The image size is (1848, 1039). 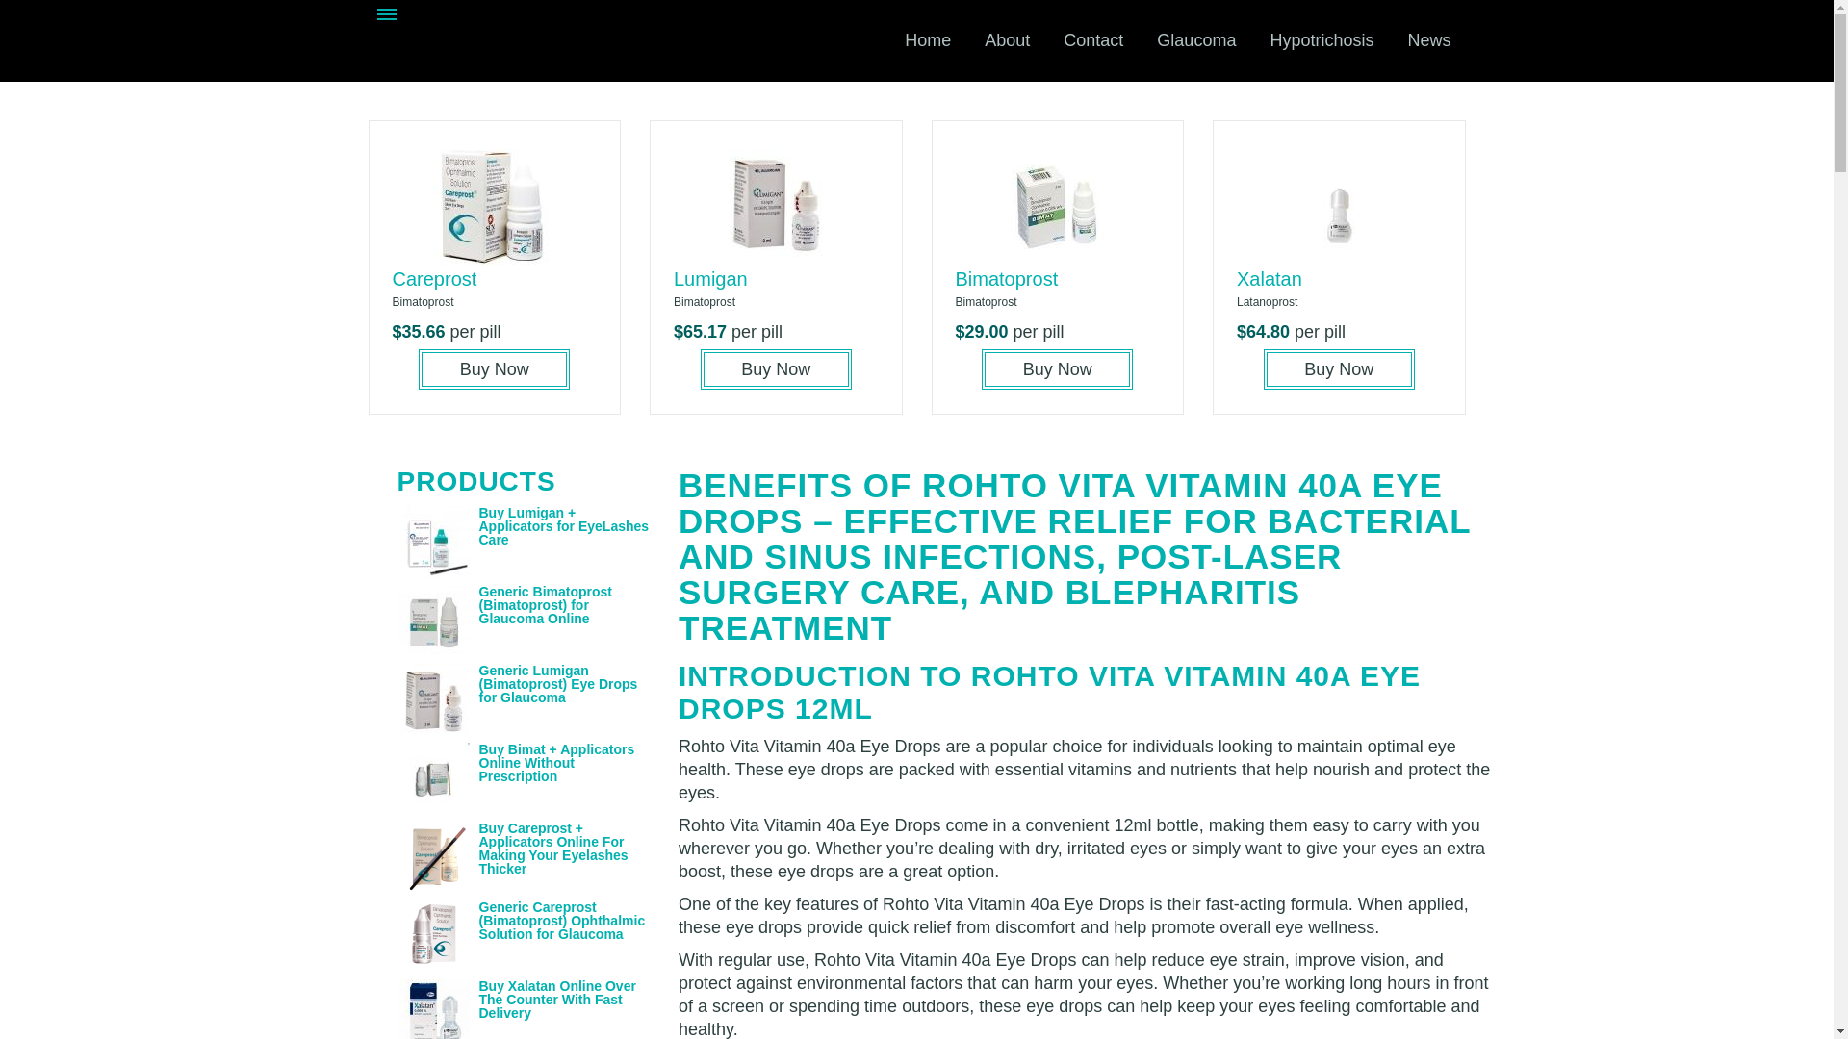 I want to click on Buy Now, so click(x=776, y=369).